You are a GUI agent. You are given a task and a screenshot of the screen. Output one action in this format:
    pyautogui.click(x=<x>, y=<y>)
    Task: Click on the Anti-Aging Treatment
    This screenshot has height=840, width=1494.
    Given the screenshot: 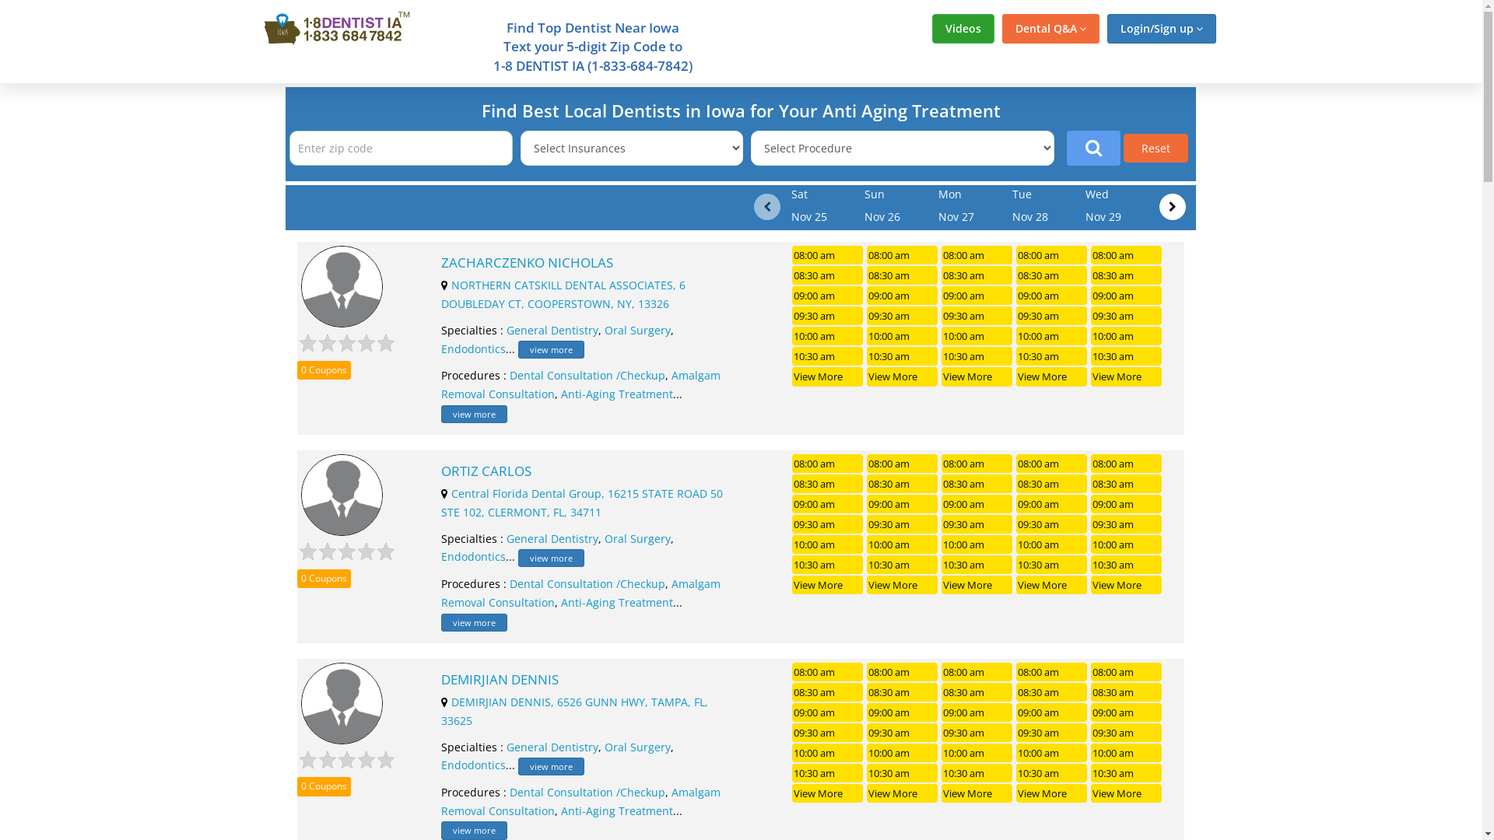 What is the action you would take?
    pyautogui.click(x=617, y=602)
    